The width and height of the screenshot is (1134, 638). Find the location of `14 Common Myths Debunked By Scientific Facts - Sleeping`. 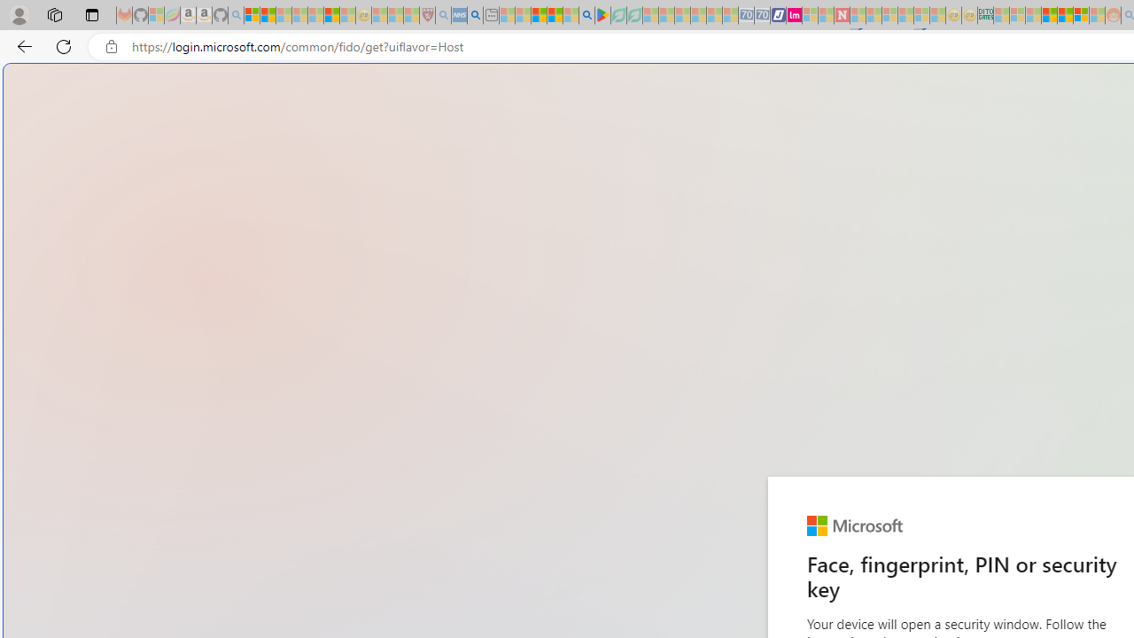

14 Common Myths Debunked By Scientific Facts - Sleeping is located at coordinates (874, 16).